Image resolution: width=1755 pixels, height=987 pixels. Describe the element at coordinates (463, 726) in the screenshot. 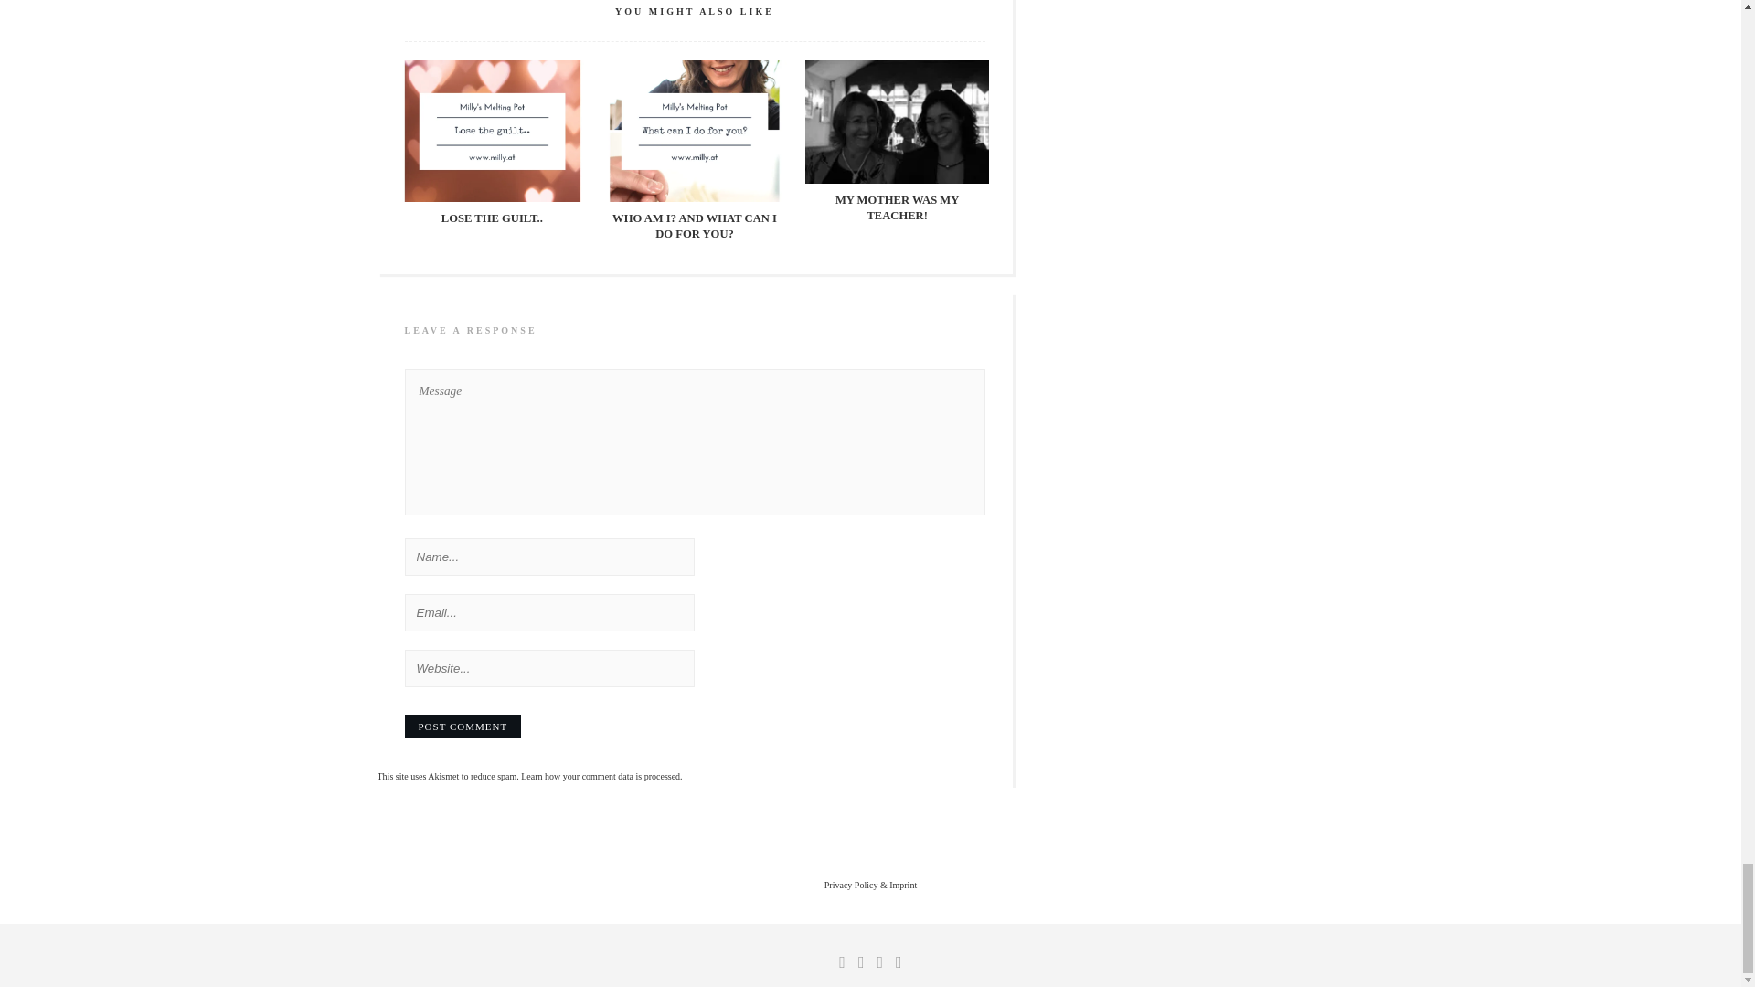

I see `Post Comment` at that location.